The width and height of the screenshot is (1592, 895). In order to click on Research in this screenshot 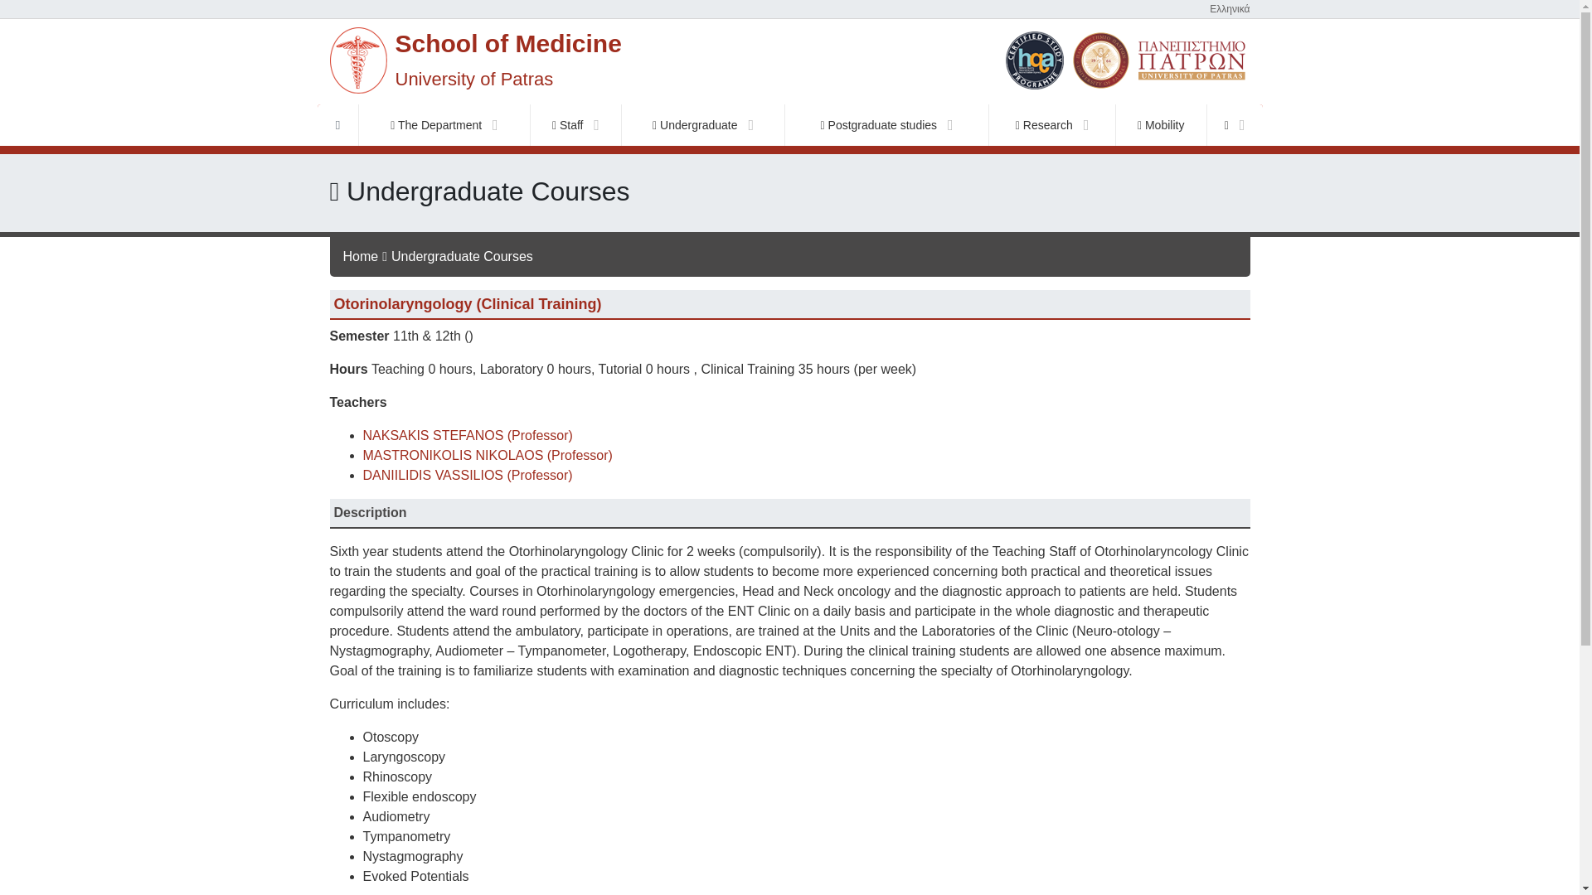, I will do `click(1051, 125)`.